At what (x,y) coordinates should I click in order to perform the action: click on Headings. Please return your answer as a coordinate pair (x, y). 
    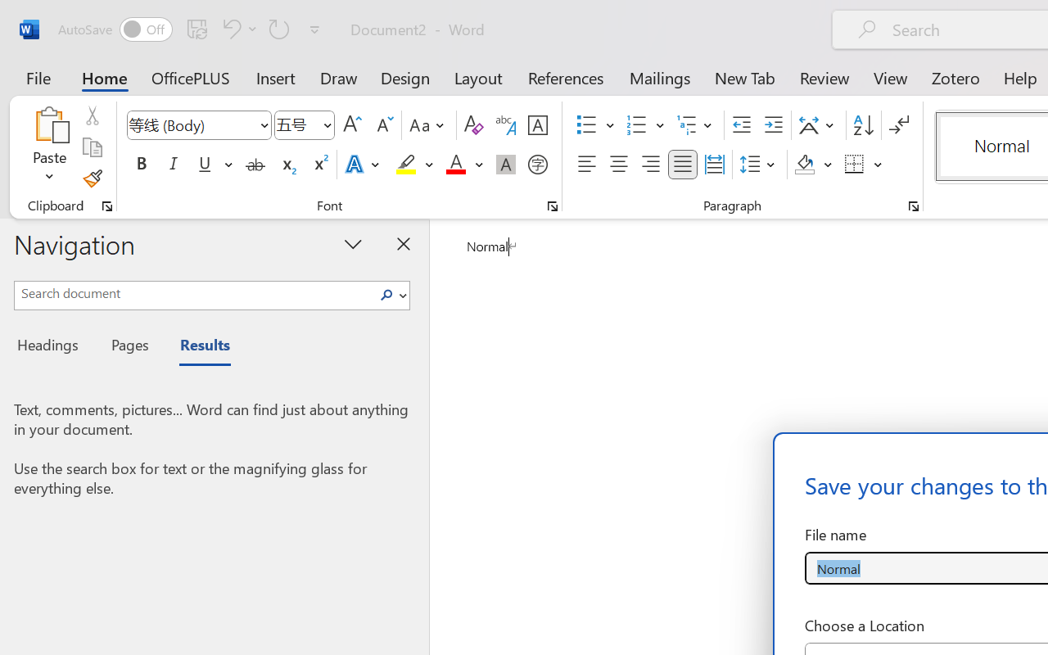
    Looking at the image, I should click on (52, 347).